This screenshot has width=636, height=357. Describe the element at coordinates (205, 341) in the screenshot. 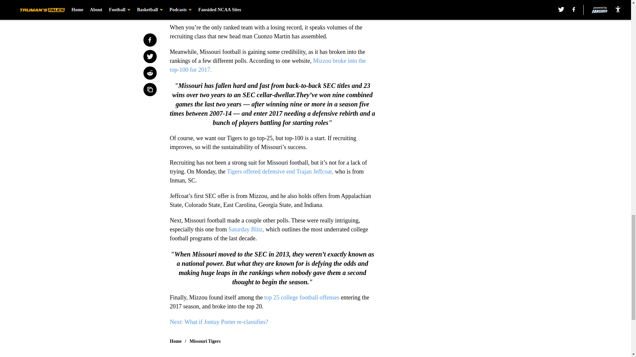

I see `Missouri Tigers` at that location.